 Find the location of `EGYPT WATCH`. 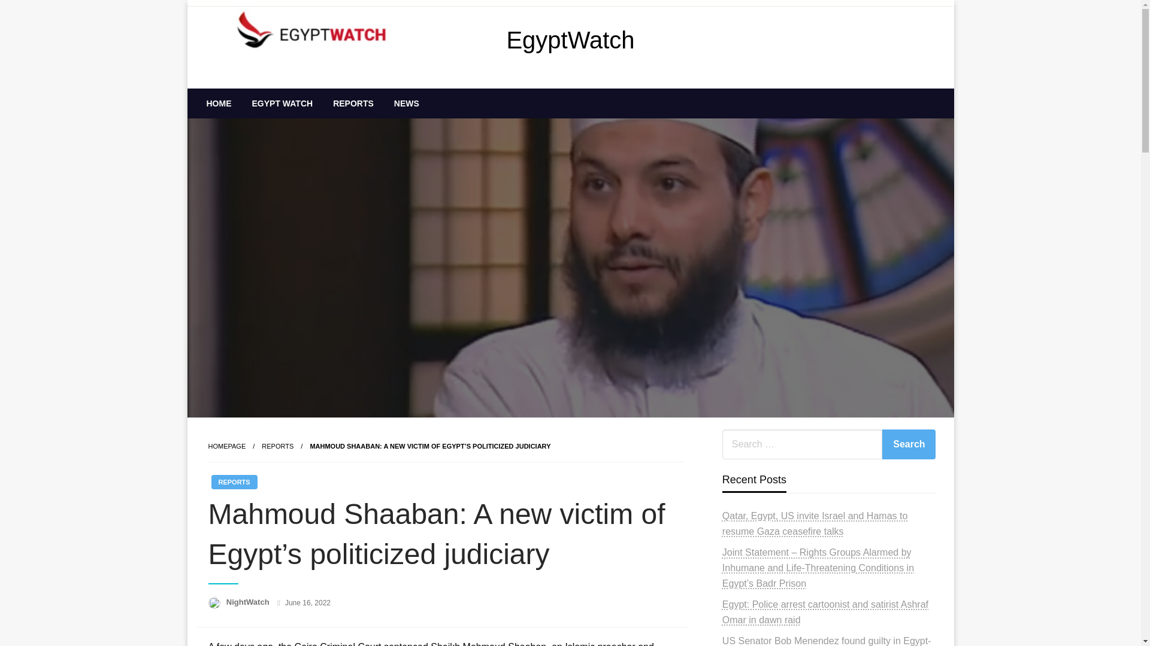

EGYPT WATCH is located at coordinates (282, 103).